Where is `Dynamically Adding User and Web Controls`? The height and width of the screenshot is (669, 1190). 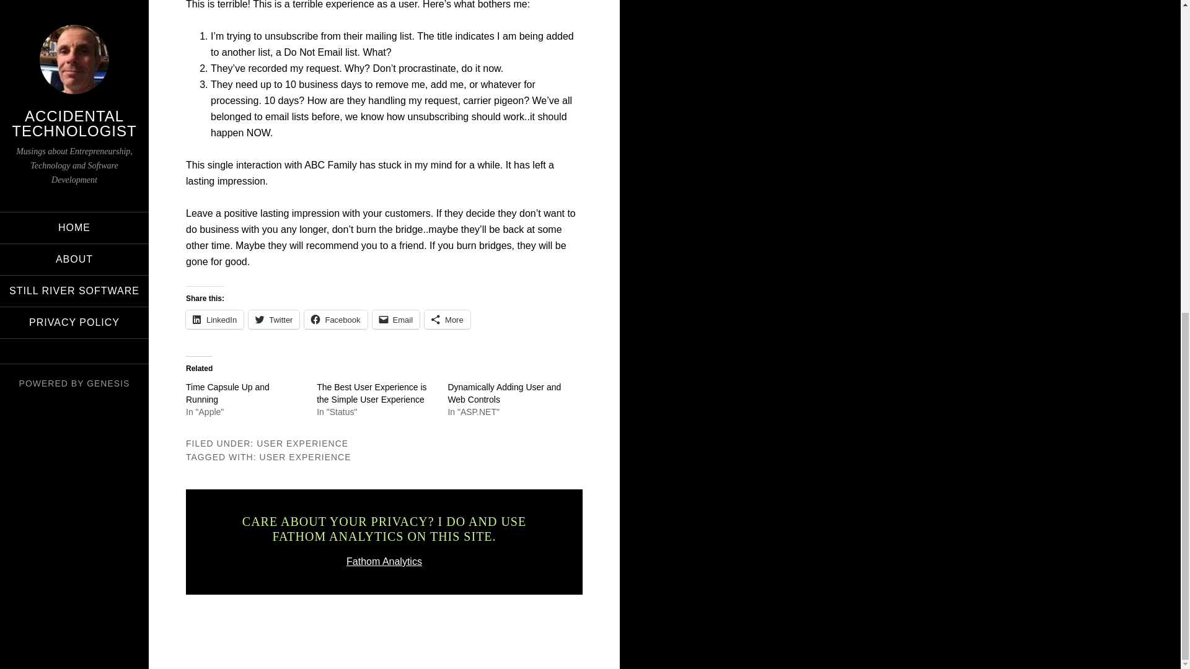
Dynamically Adding User and Web Controls is located at coordinates (503, 393).